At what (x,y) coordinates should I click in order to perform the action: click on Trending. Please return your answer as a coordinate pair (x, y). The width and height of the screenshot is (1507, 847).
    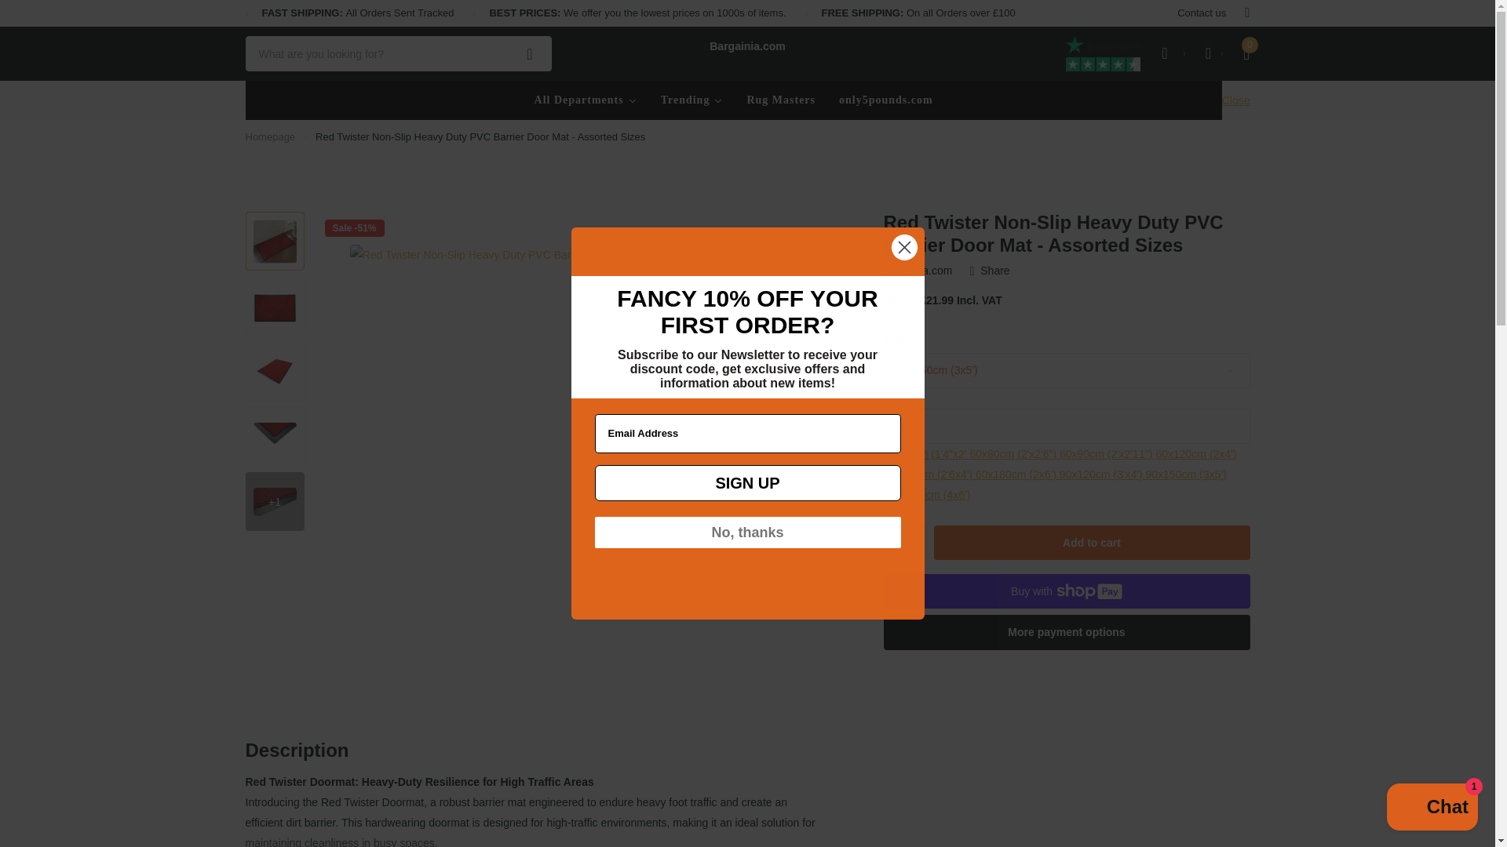
    Looking at the image, I should click on (692, 100).